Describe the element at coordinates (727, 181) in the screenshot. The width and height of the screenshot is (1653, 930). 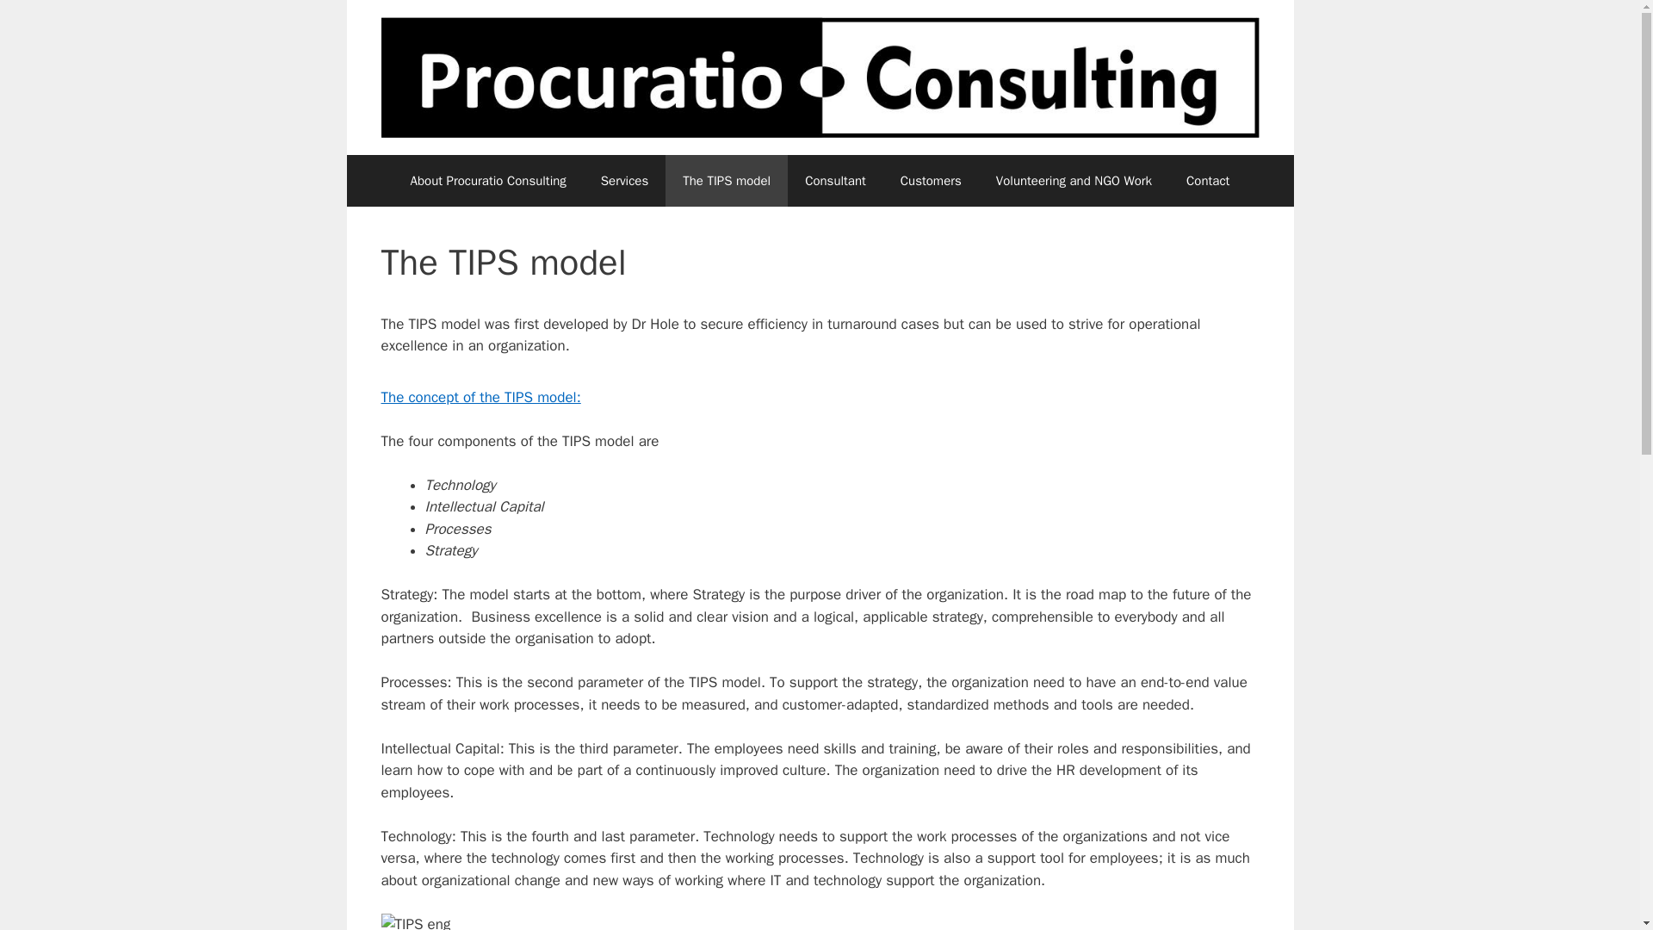
I see `The TIPS model` at that location.